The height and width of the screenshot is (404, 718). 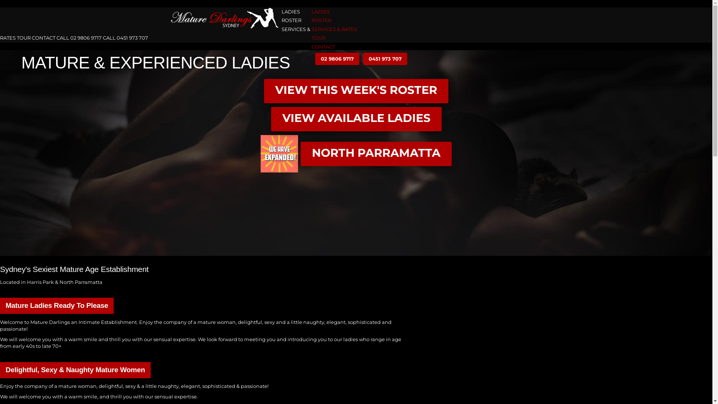 What do you see at coordinates (318, 38) in the screenshot?
I see `TOUR` at bounding box center [318, 38].